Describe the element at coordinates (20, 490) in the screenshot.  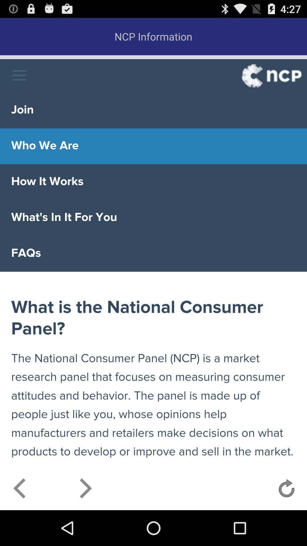
I see `go to previous` at that location.